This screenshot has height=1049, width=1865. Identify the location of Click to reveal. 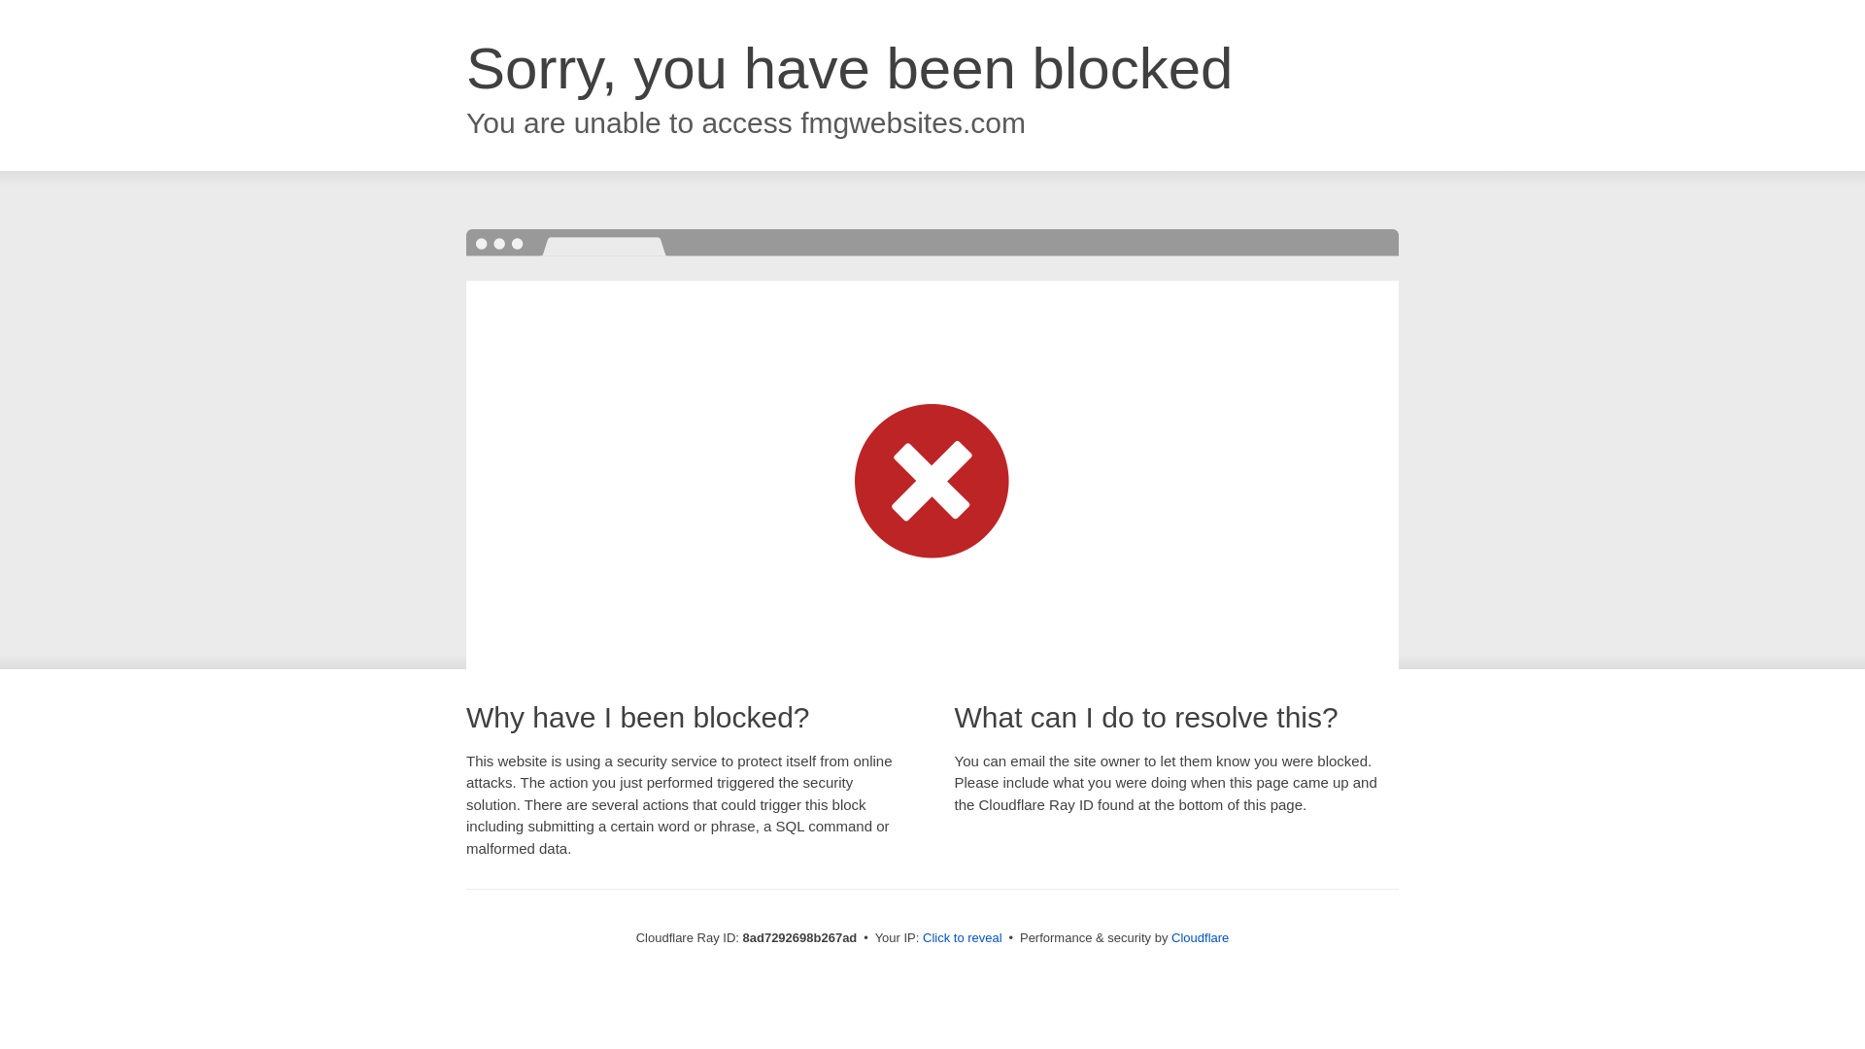
(963, 938).